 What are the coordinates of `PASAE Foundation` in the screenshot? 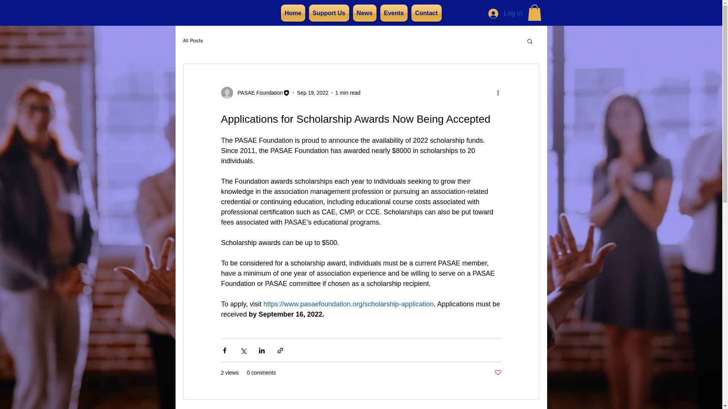 It's located at (258, 93).